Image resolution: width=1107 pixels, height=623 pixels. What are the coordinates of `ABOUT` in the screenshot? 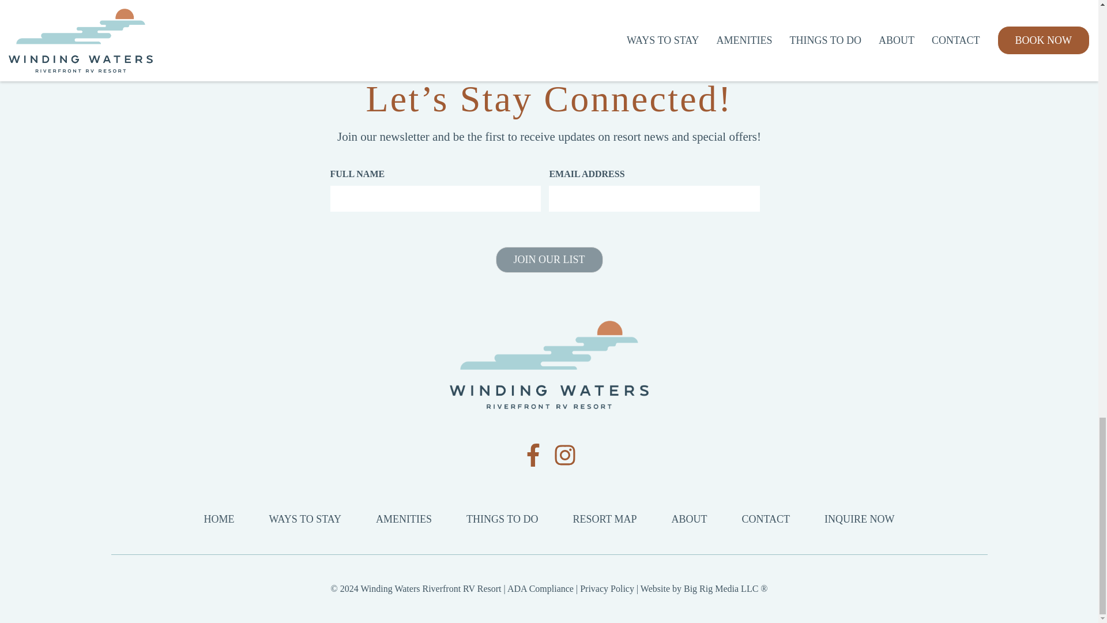 It's located at (690, 519).